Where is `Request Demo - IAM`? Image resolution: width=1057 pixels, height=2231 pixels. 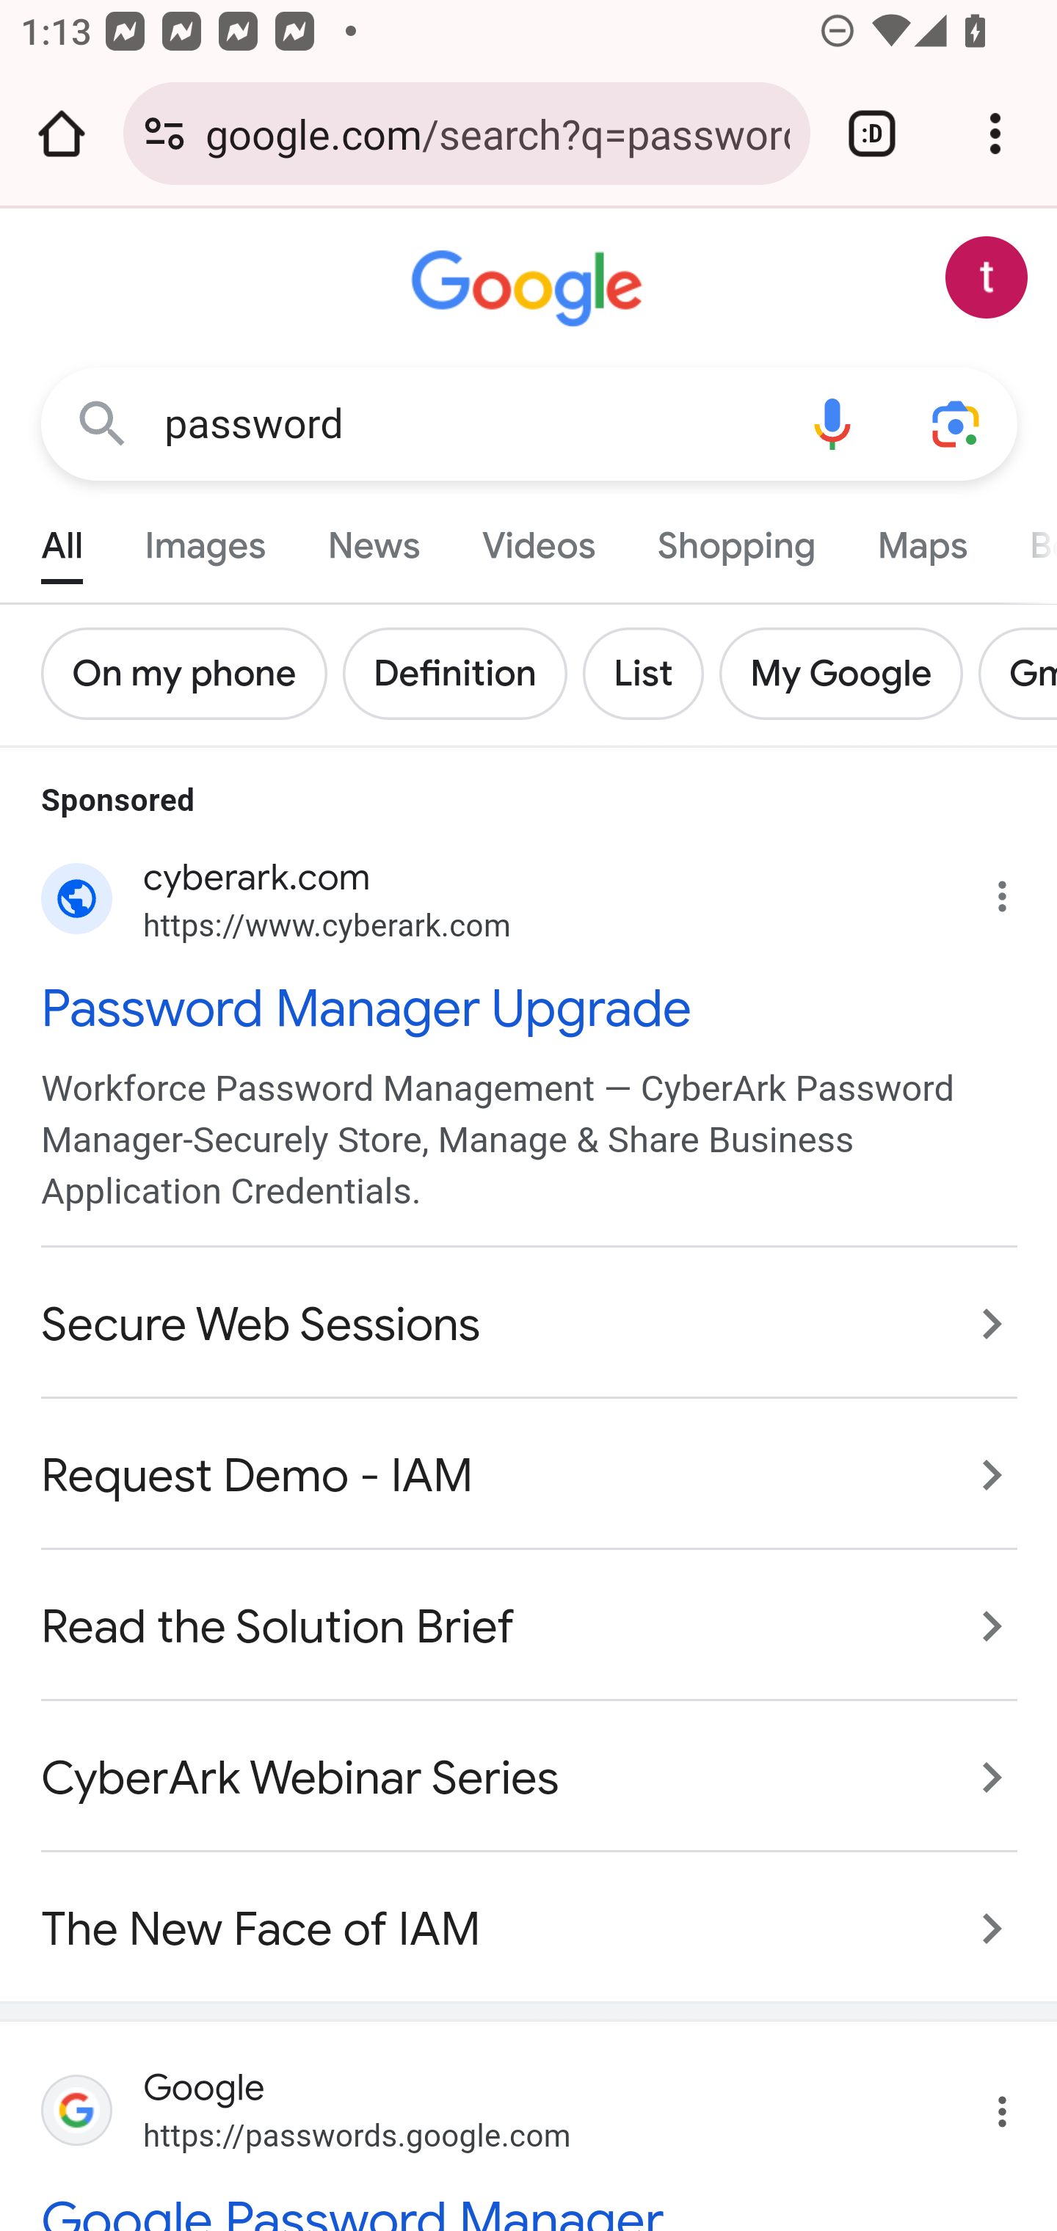
Request Demo - IAM is located at coordinates (530, 1474).